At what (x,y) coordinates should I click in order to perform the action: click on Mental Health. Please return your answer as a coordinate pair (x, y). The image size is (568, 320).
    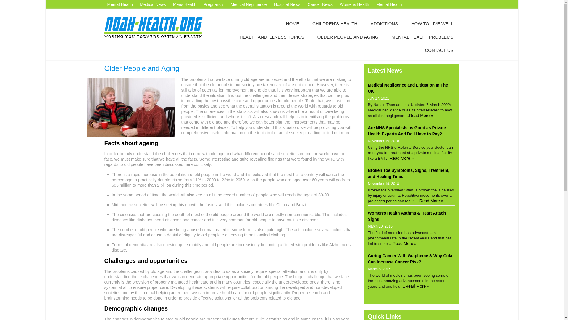
    Looking at the image, I should click on (389, 4).